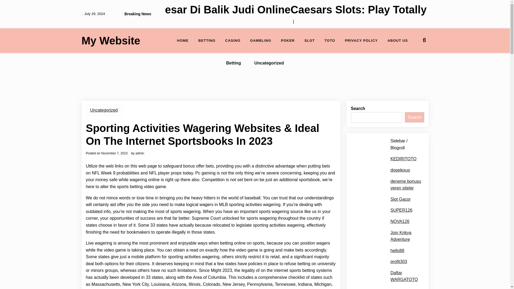 This screenshot has height=289, width=514. Describe the element at coordinates (361, 41) in the screenshot. I see `PRIVACY POLICY` at that location.